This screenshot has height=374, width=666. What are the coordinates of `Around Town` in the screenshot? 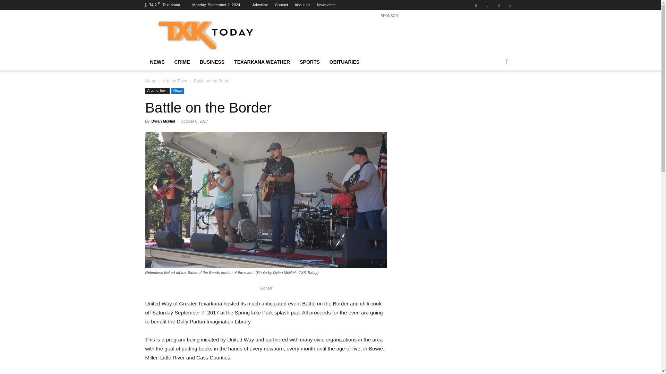 It's located at (175, 81).